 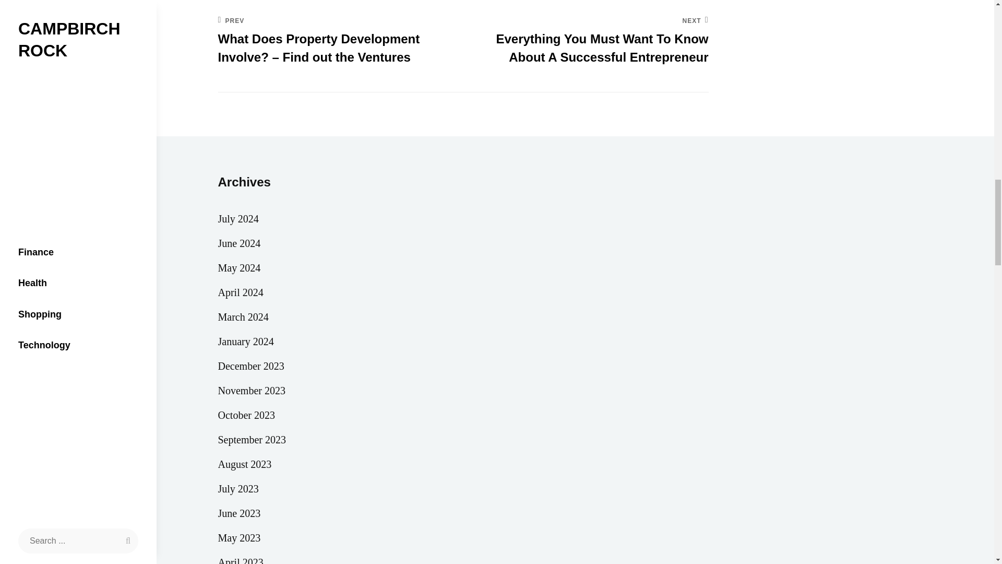 I want to click on January 2024, so click(x=246, y=341).